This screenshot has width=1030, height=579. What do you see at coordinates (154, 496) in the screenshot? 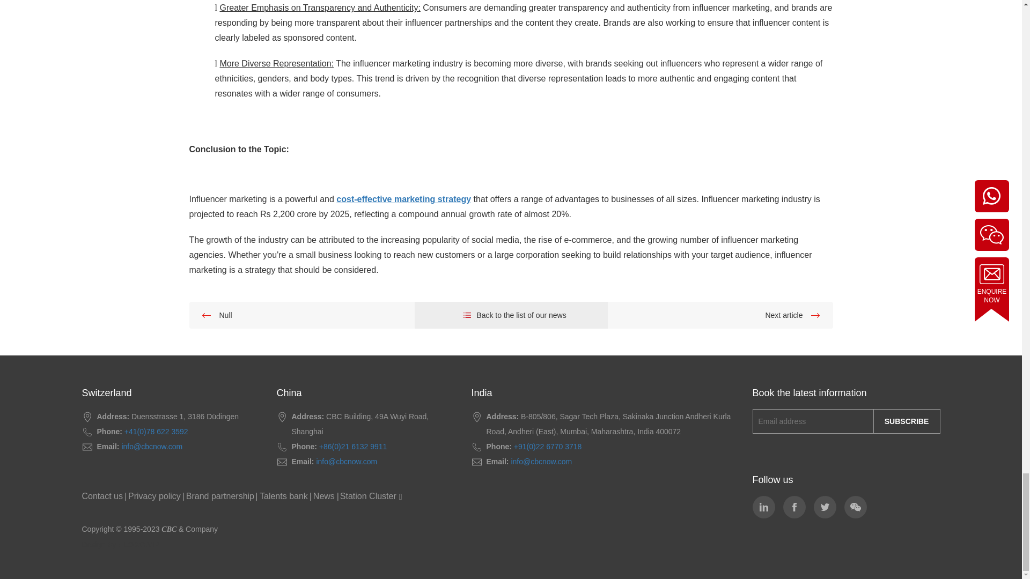
I see `Privacy policy` at bounding box center [154, 496].